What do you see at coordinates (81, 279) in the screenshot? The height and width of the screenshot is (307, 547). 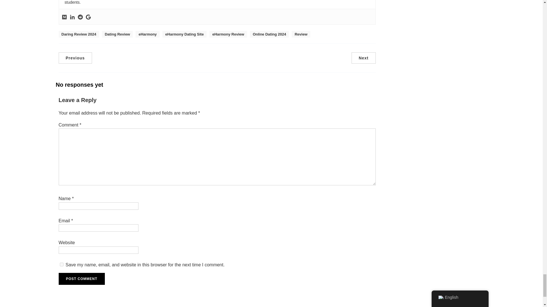 I see `Post Comment` at bounding box center [81, 279].